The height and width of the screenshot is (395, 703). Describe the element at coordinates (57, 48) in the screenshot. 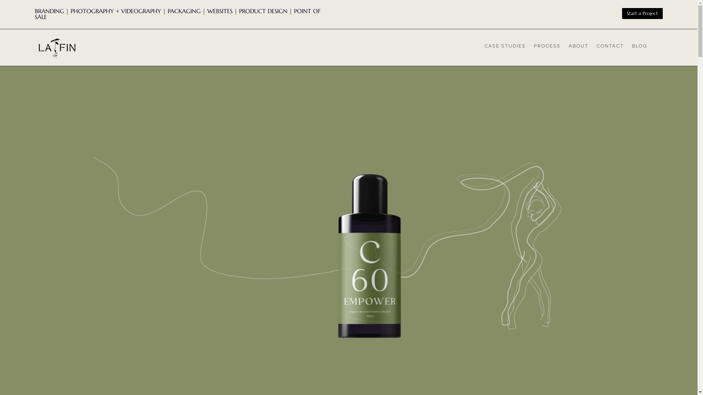

I see `LA FIN LOGO-02` at that location.